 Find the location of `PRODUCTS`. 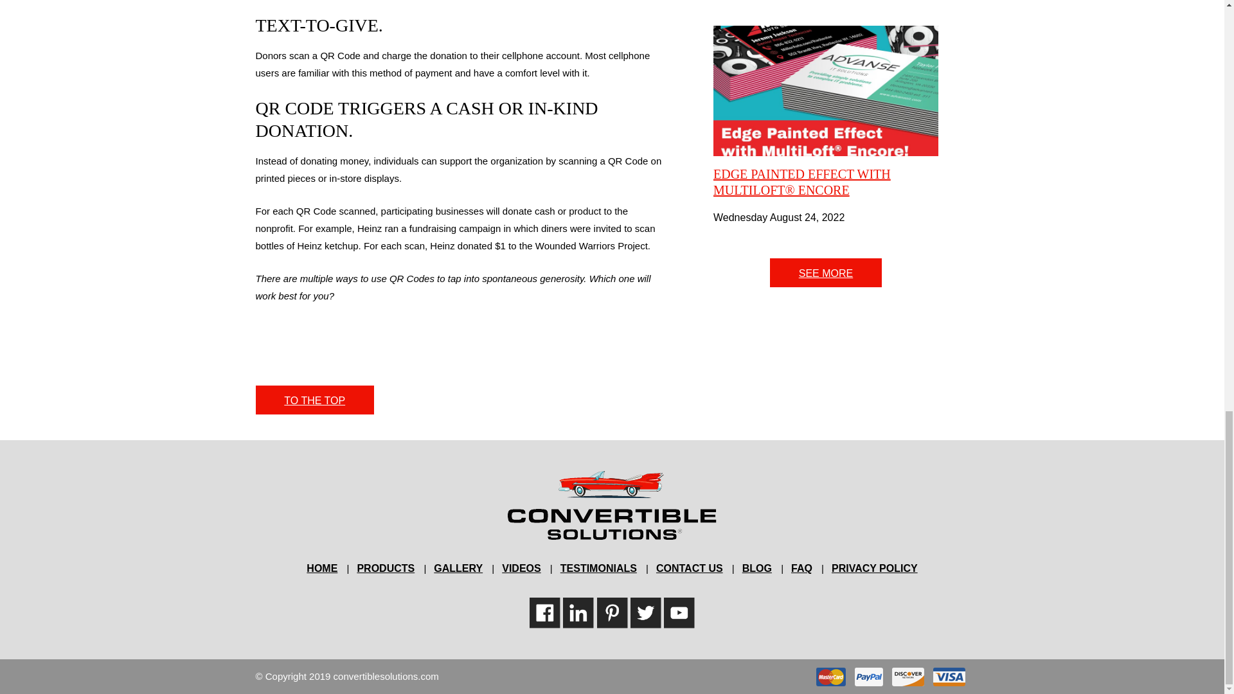

PRODUCTS is located at coordinates (386, 568).